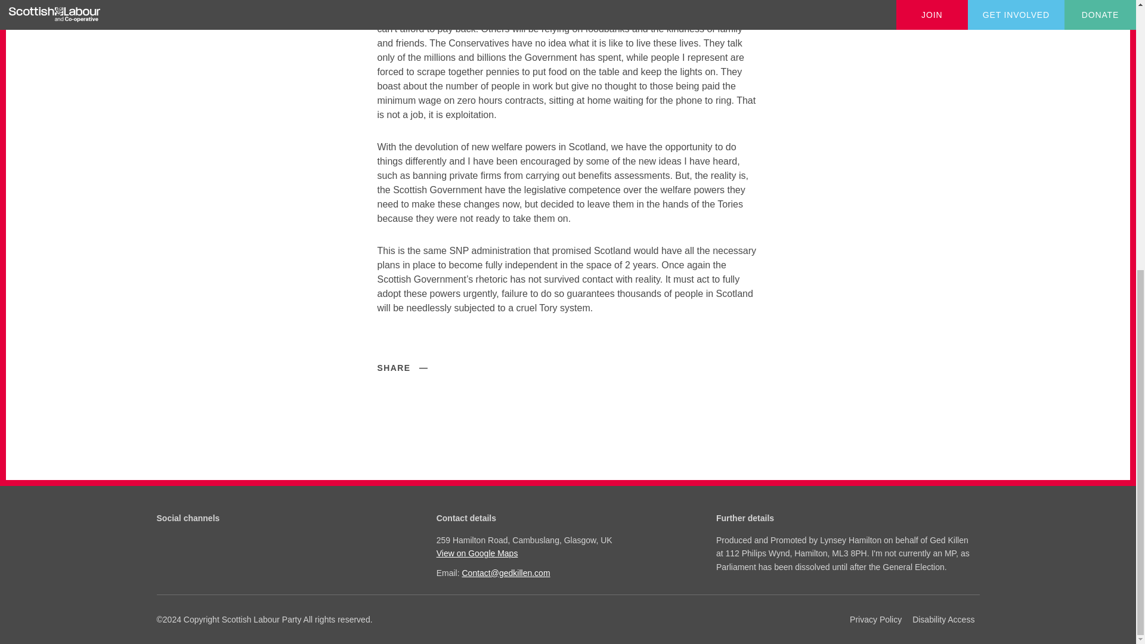  I want to click on Disability Access, so click(943, 619).